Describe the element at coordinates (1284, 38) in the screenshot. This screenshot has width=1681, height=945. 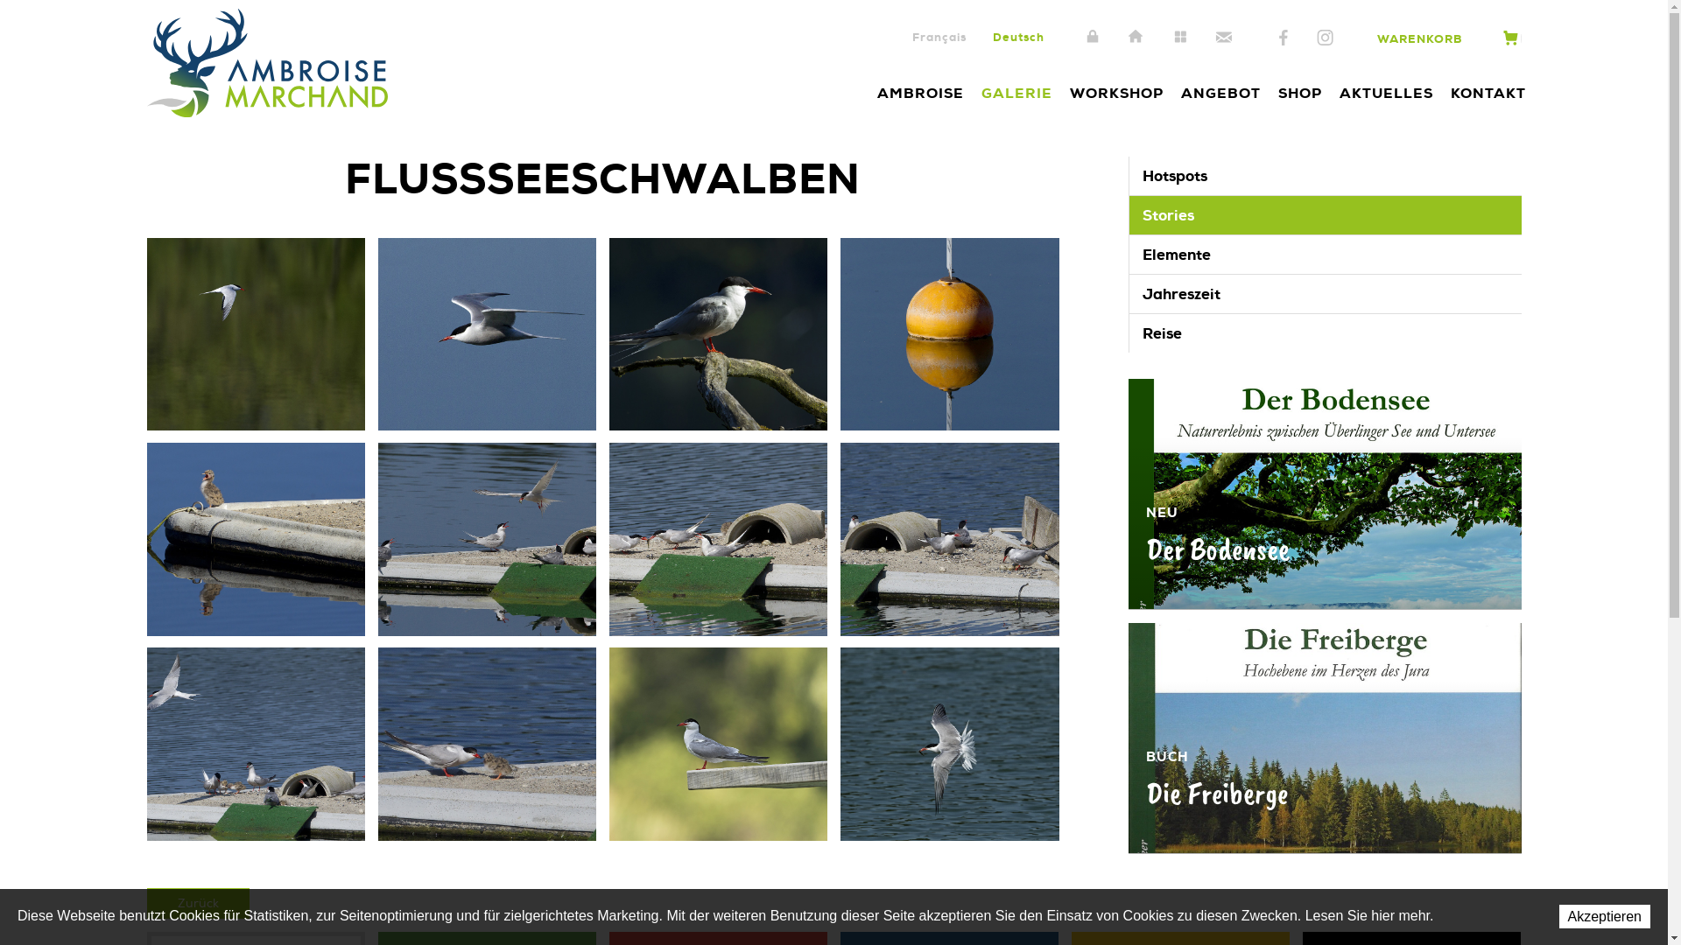
I see `Facebook` at that location.